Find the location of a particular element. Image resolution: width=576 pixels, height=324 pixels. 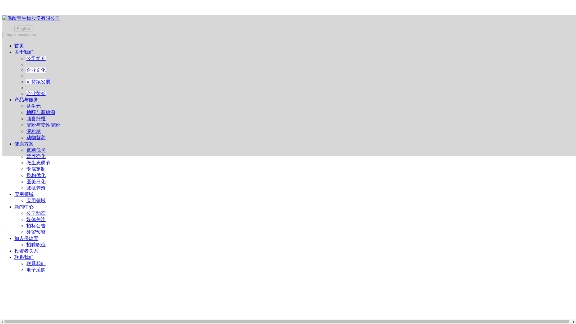

Toggle navigation is located at coordinates (20, 35).